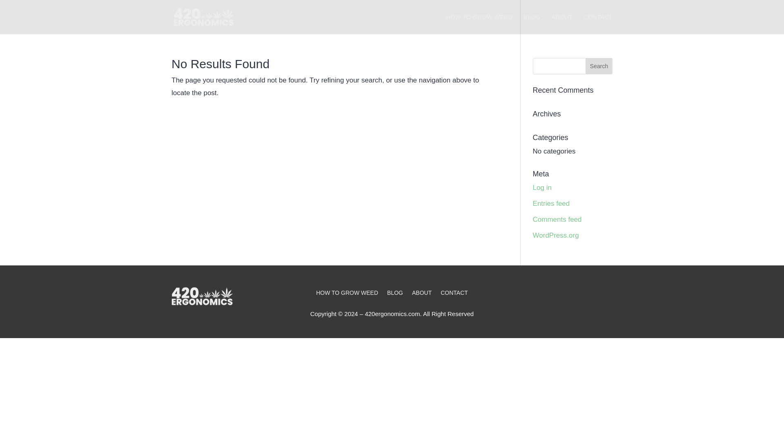 This screenshot has width=784, height=441. What do you see at coordinates (395, 294) in the screenshot?
I see `BLOG` at bounding box center [395, 294].